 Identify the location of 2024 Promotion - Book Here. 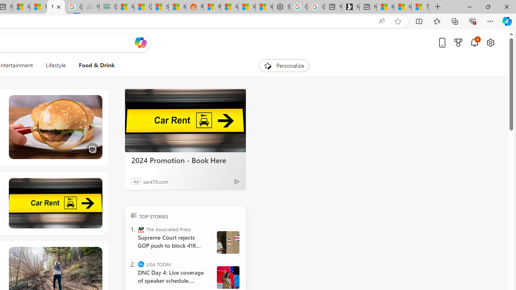
(185, 121).